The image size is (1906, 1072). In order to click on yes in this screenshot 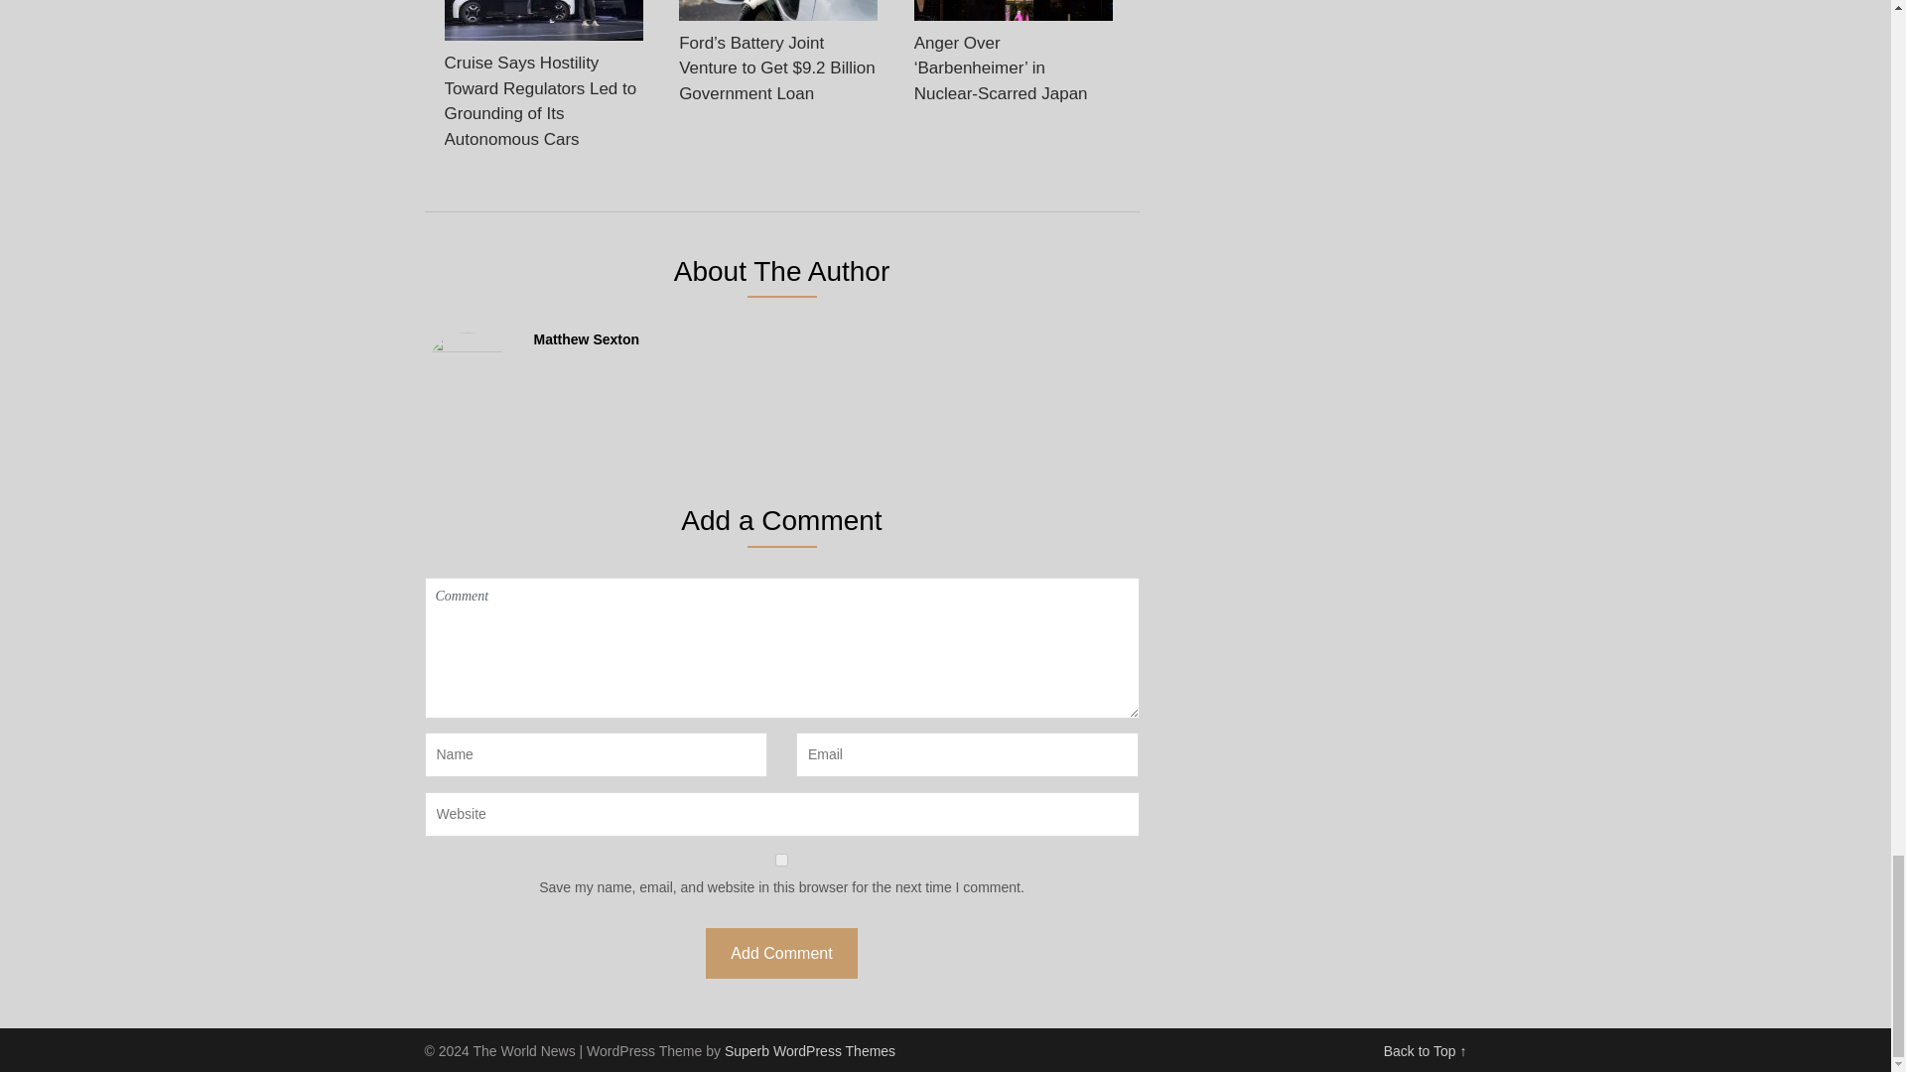, I will do `click(782, 860)`.